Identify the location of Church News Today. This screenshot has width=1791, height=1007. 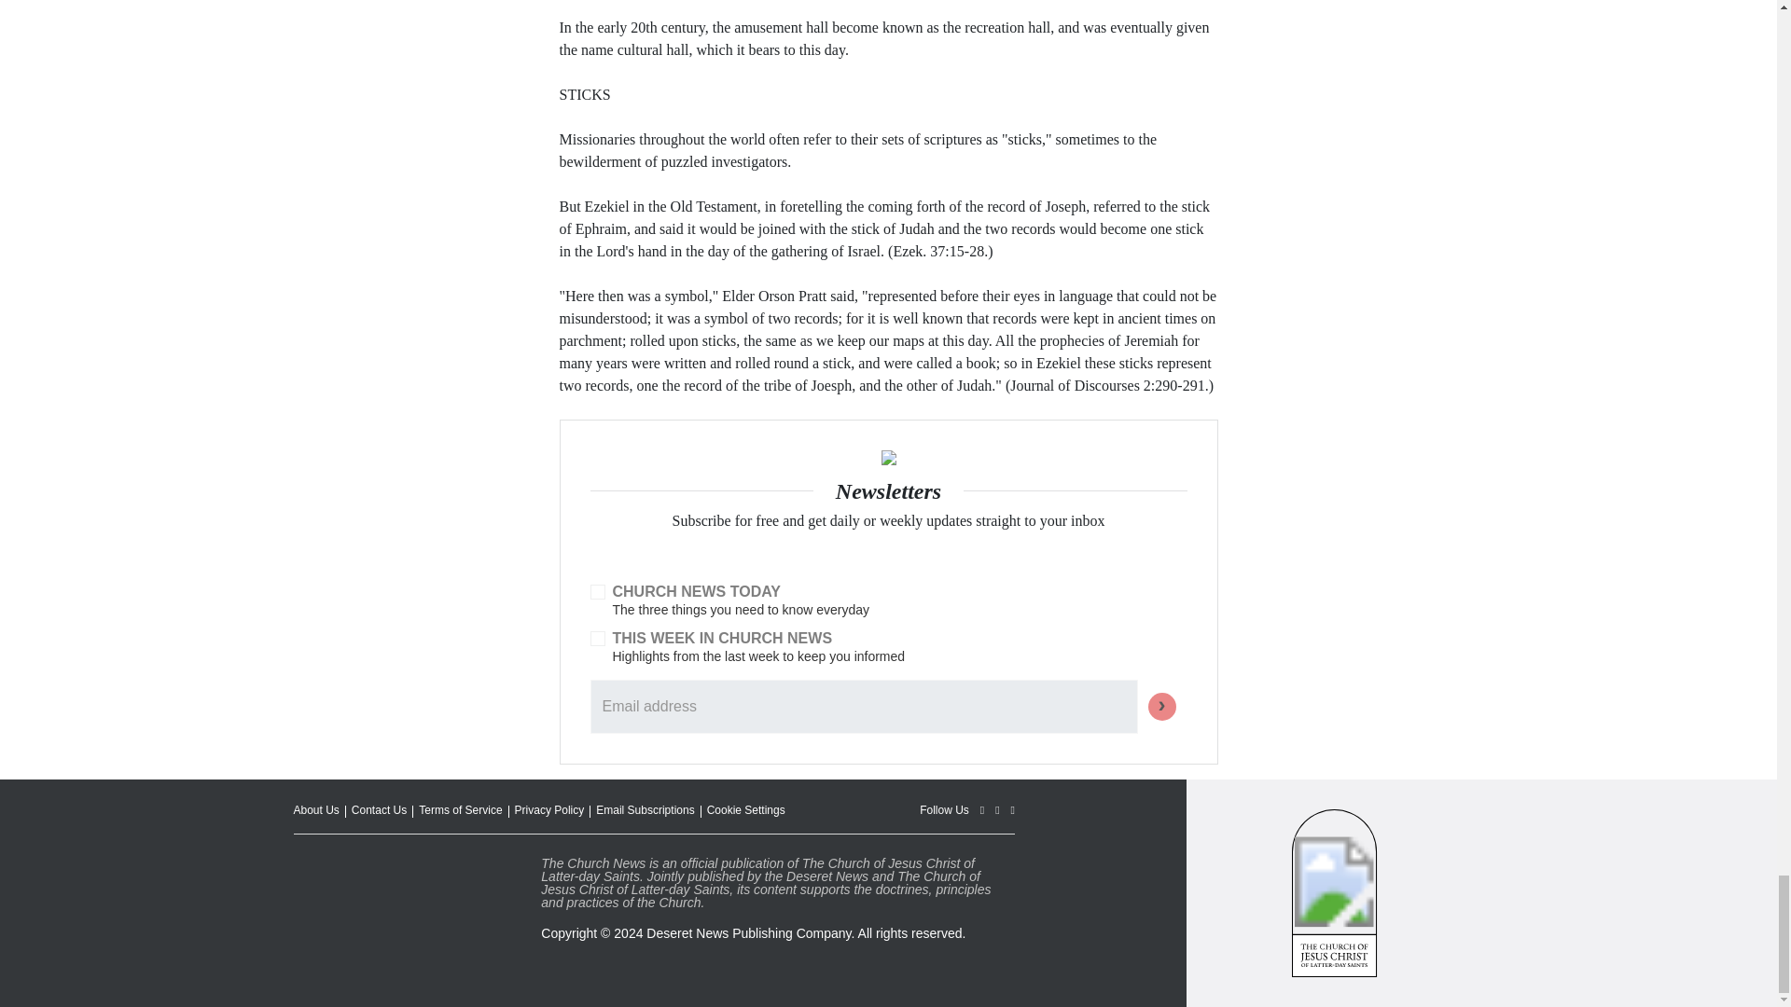
(597, 591).